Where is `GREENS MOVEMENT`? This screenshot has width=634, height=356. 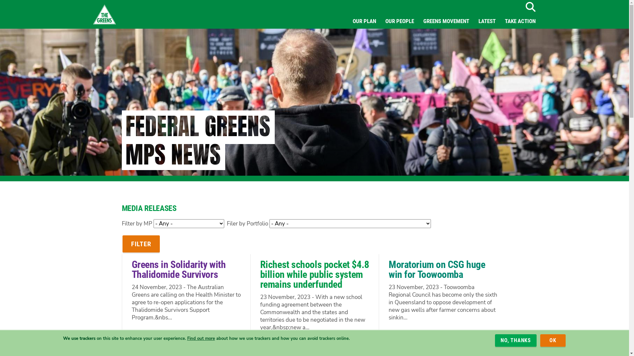 GREENS MOVEMENT is located at coordinates (446, 21).